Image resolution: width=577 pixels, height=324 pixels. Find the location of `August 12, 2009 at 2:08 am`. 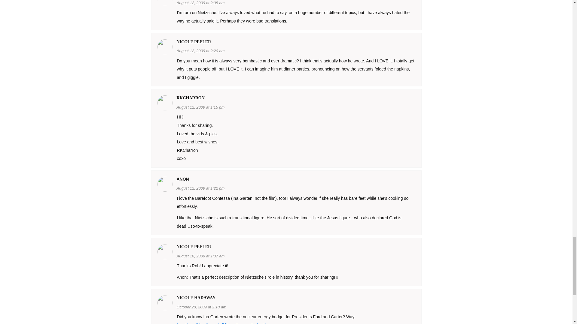

August 12, 2009 at 2:08 am is located at coordinates (201, 2).